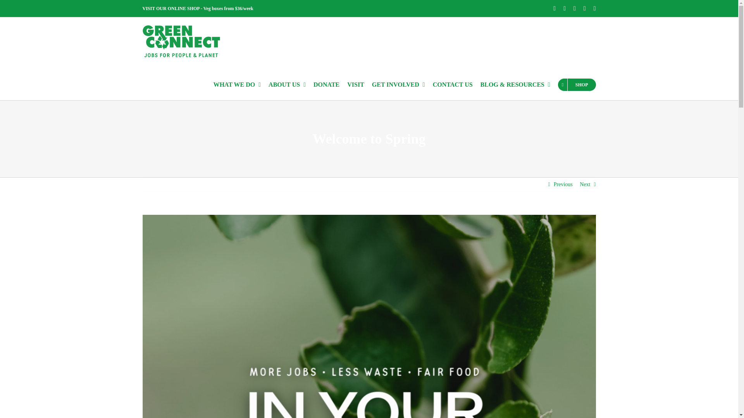  Describe the element at coordinates (356, 84) in the screenshot. I see `VISIT` at that location.